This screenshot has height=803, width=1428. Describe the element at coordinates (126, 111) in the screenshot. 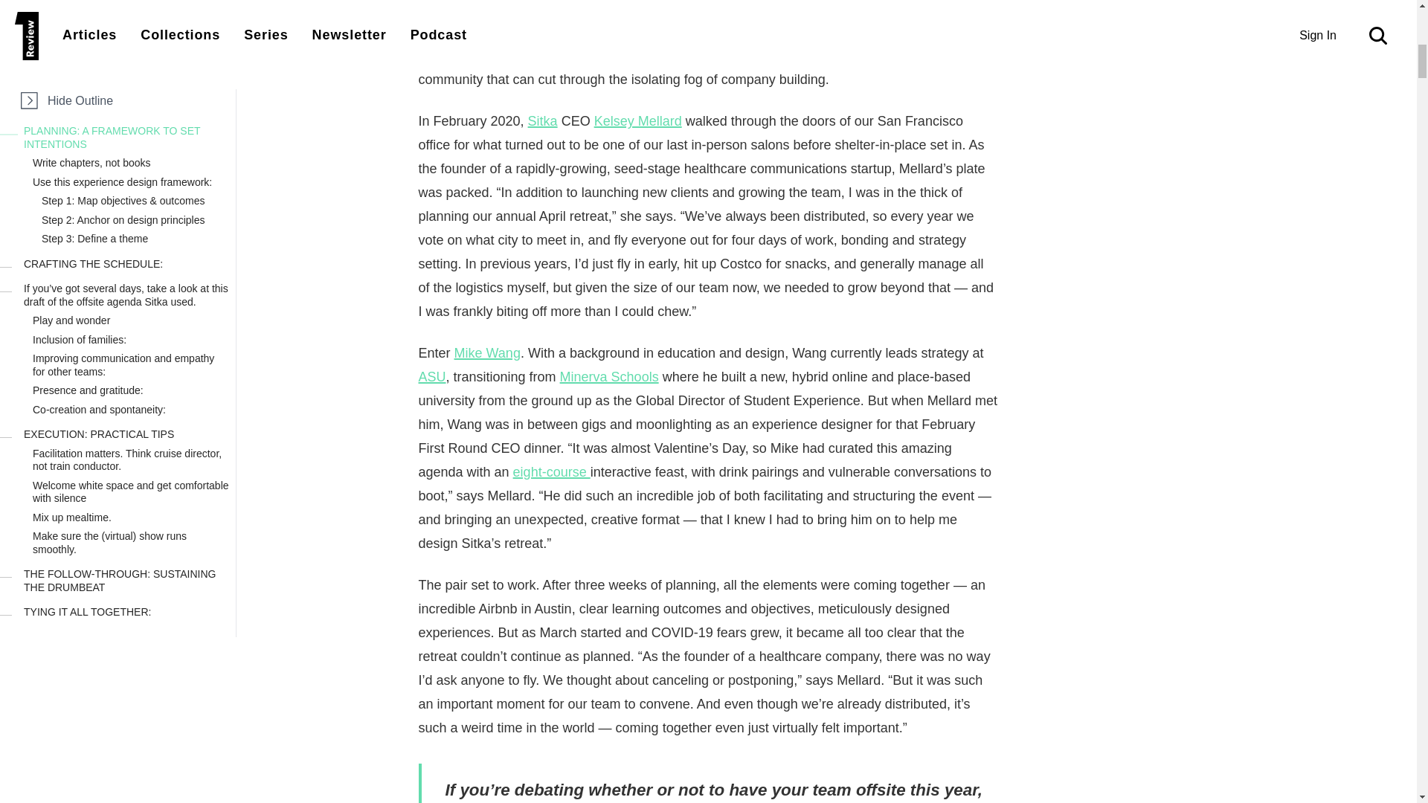

I see `CRAFTING THE SCHEDULE:` at that location.